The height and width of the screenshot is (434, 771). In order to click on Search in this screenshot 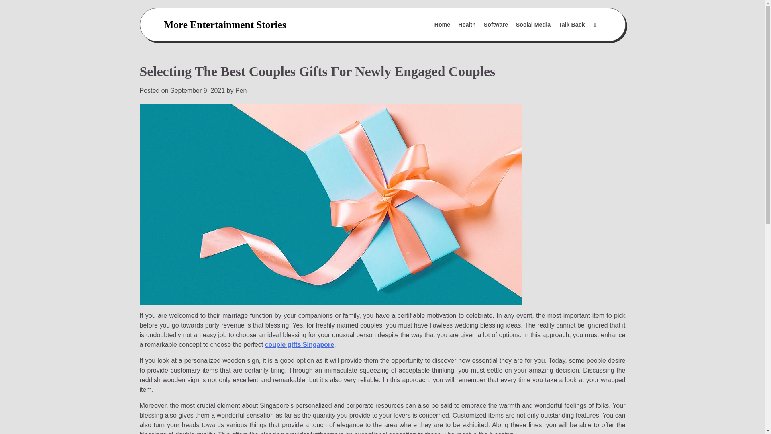, I will do `click(575, 44)`.